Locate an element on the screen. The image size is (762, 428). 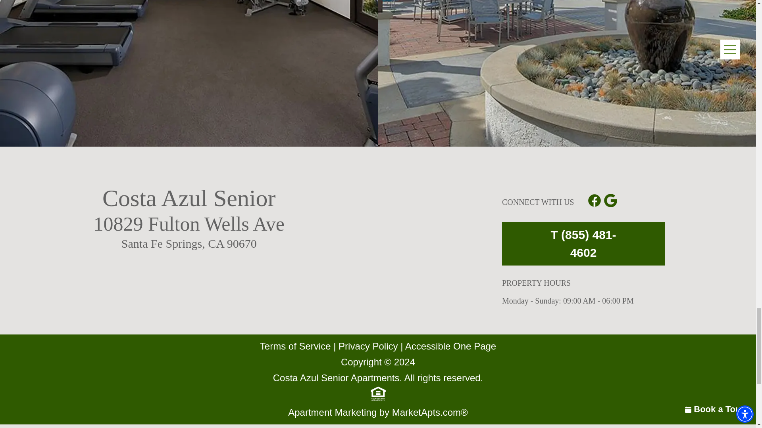
Accessible One Page is located at coordinates (450, 346).